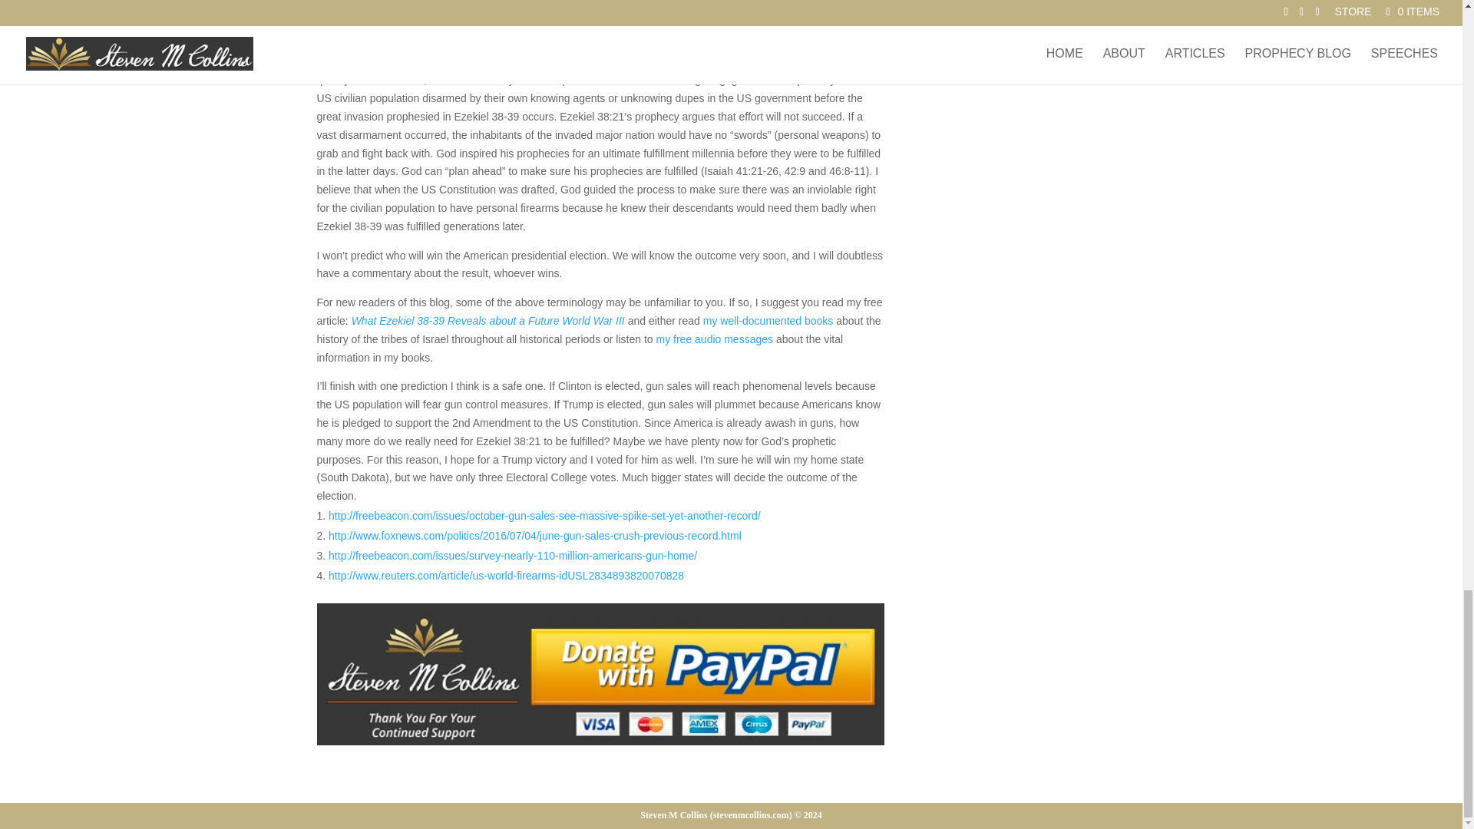 This screenshot has width=1474, height=829. I want to click on my free audio messages, so click(714, 339).